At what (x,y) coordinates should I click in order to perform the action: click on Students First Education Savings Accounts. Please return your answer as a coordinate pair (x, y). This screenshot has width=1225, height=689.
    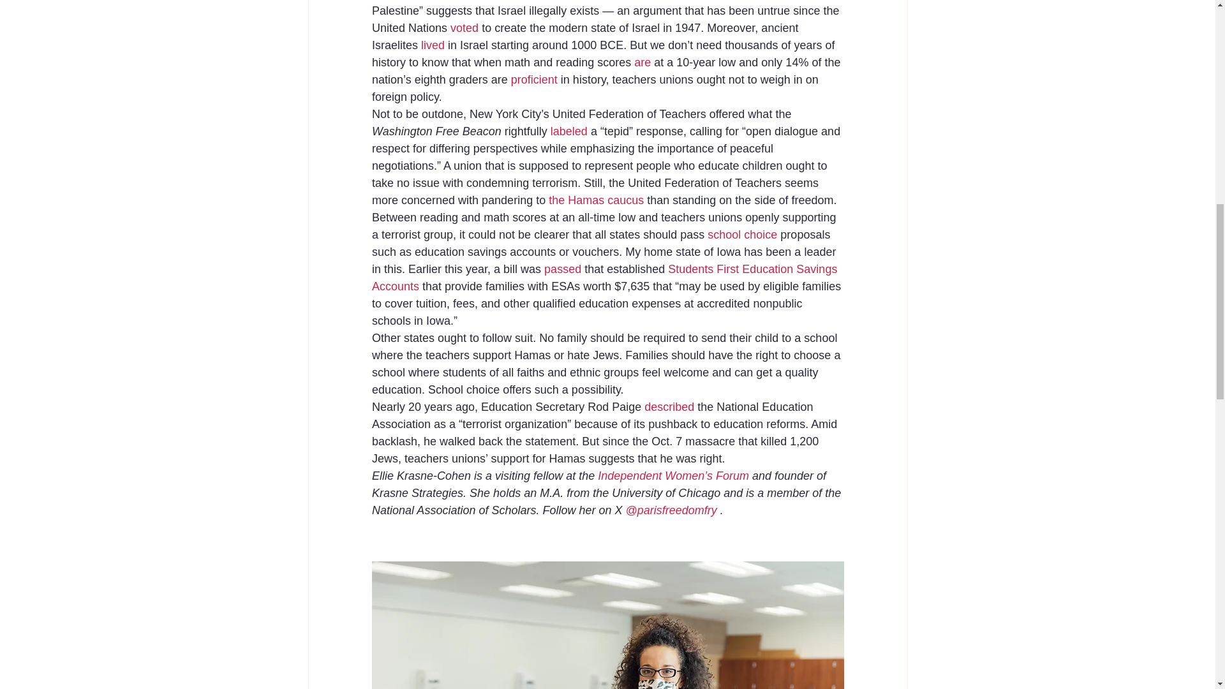
    Looking at the image, I should click on (605, 278).